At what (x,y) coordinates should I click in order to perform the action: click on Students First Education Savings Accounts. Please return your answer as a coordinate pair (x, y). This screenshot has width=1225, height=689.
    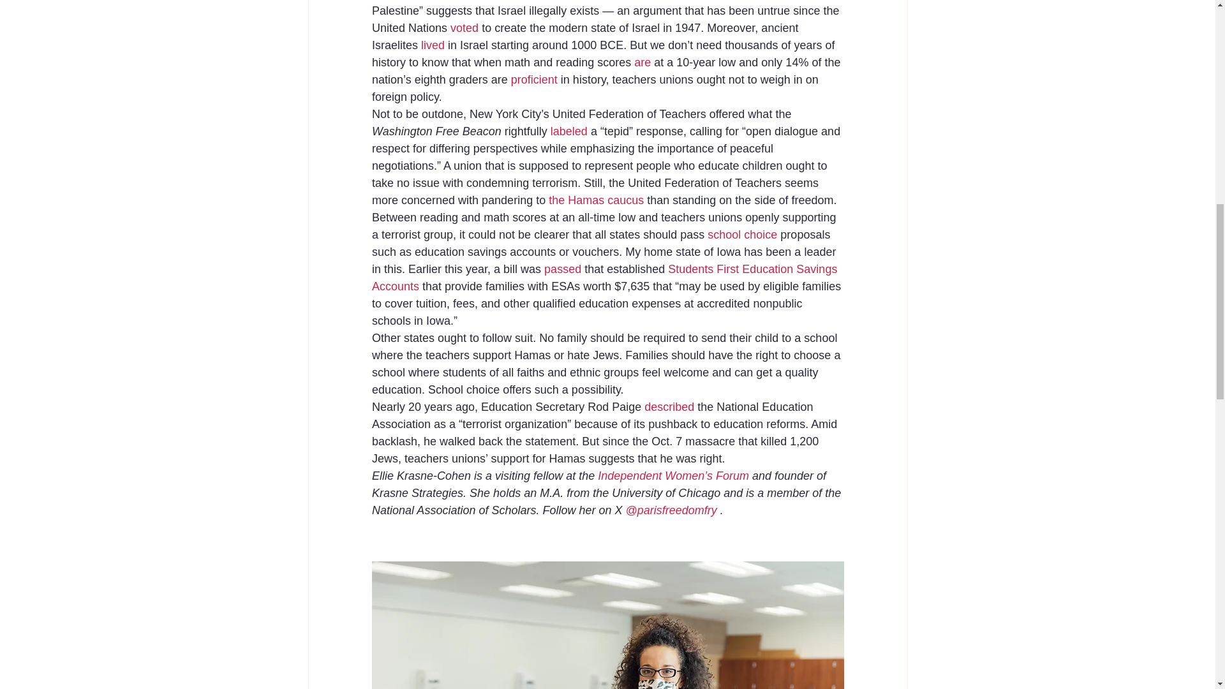
    Looking at the image, I should click on (605, 278).